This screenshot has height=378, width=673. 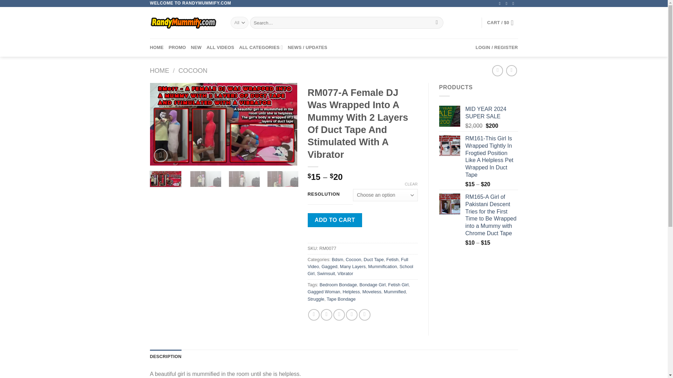 What do you see at coordinates (220, 48) in the screenshot?
I see `ALL VIDEOS` at bounding box center [220, 48].